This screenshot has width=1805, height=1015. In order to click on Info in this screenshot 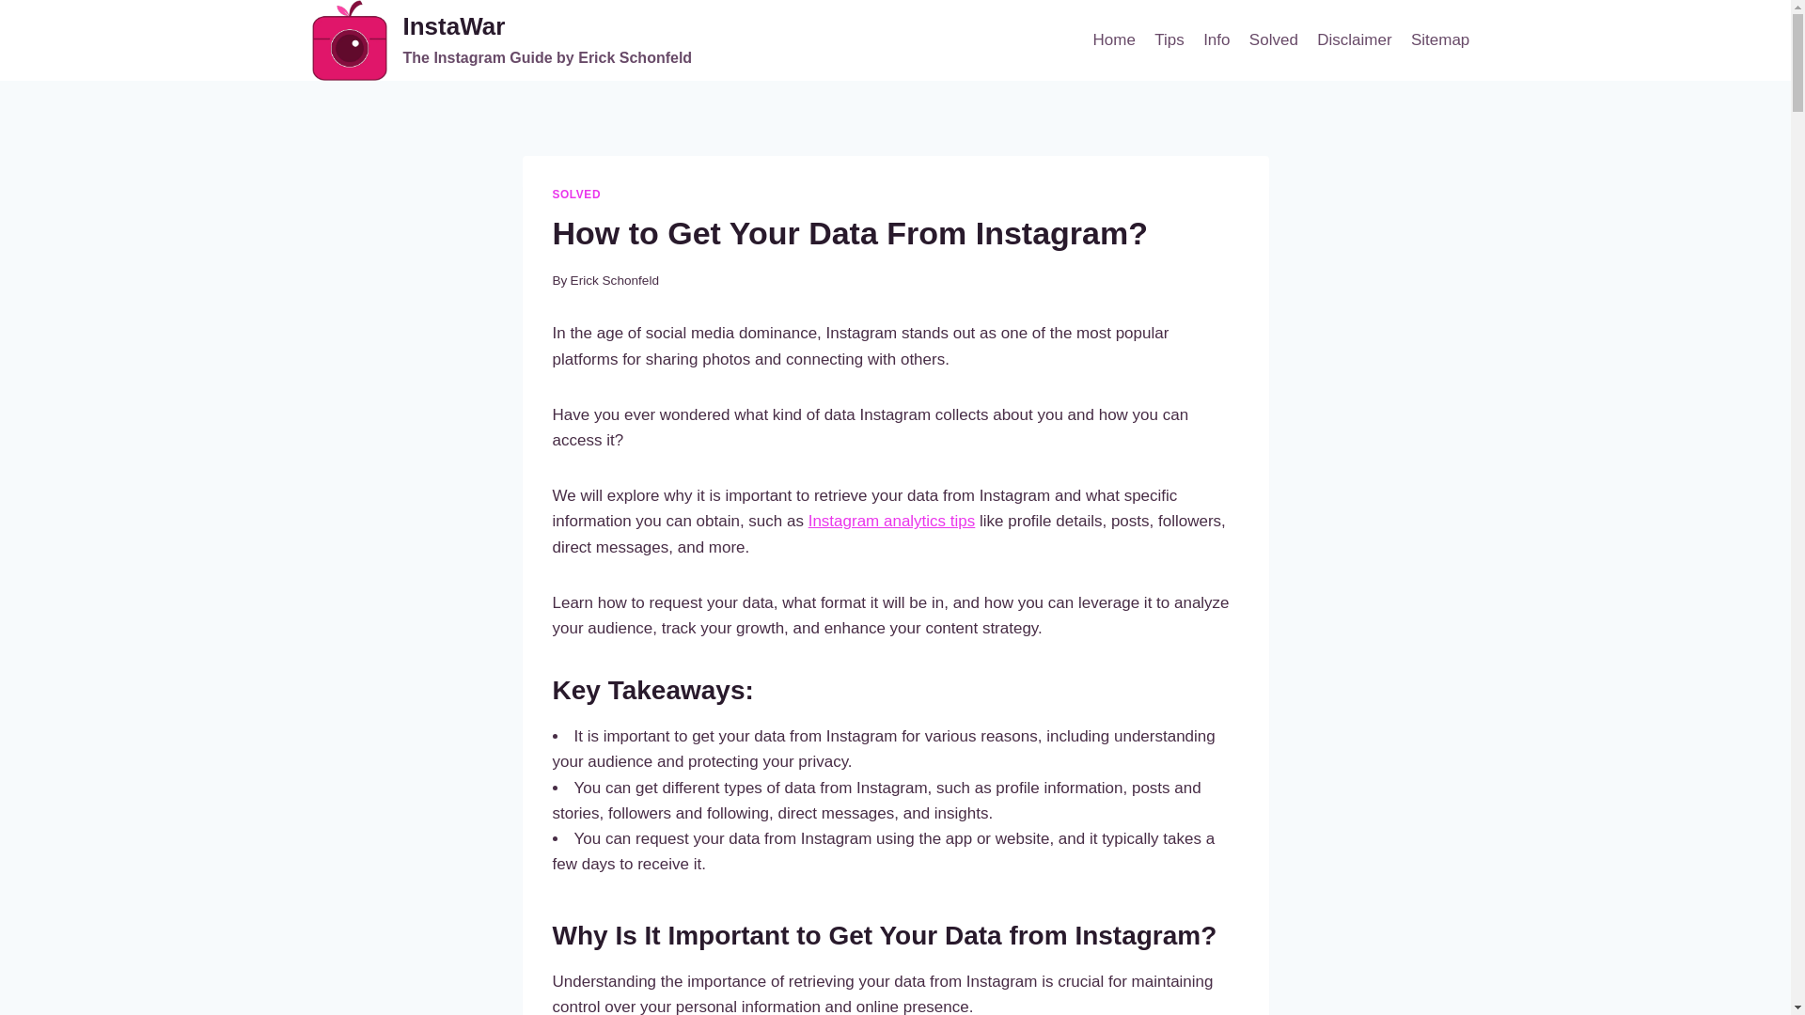, I will do `click(1169, 39)`.